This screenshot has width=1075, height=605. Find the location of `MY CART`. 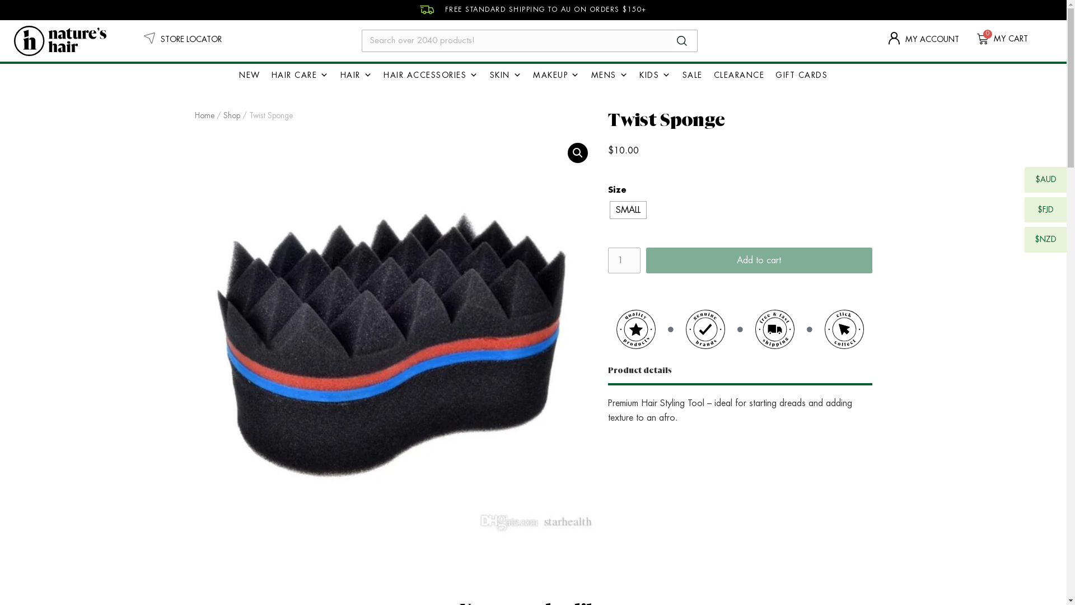

MY CART is located at coordinates (1011, 39).